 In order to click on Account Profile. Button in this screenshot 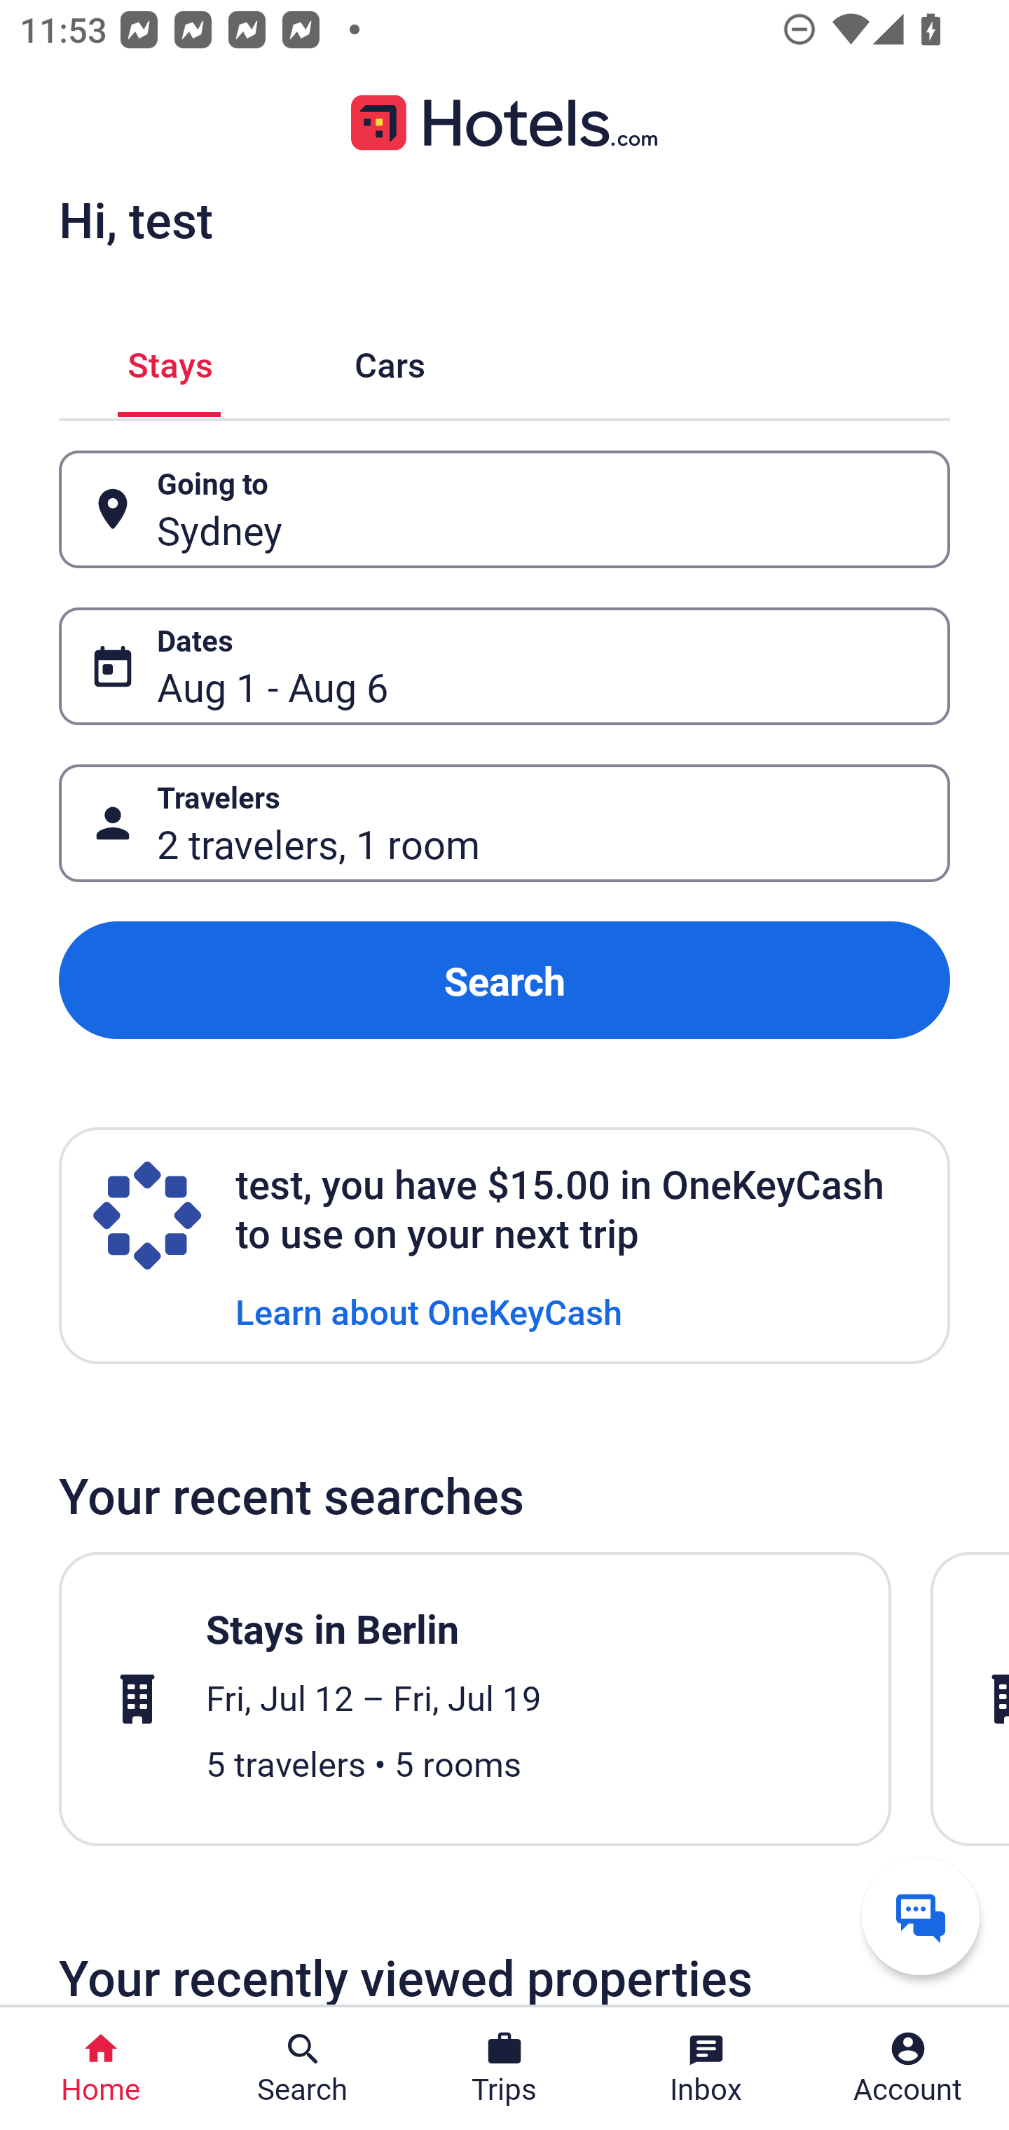, I will do `click(908, 2068)`.